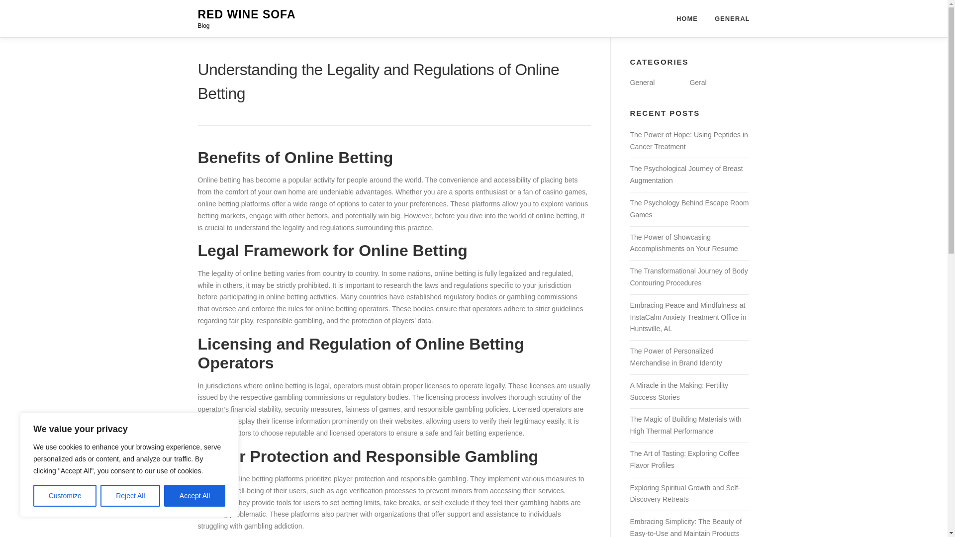  Describe the element at coordinates (678, 391) in the screenshot. I see `A Miracle in the Making: Fertility Success Stories` at that location.